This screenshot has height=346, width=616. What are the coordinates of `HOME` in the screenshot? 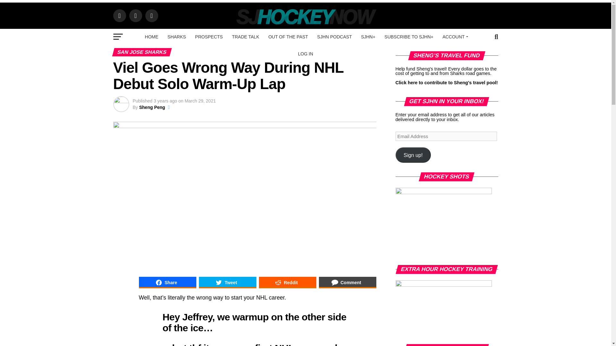 It's located at (151, 37).